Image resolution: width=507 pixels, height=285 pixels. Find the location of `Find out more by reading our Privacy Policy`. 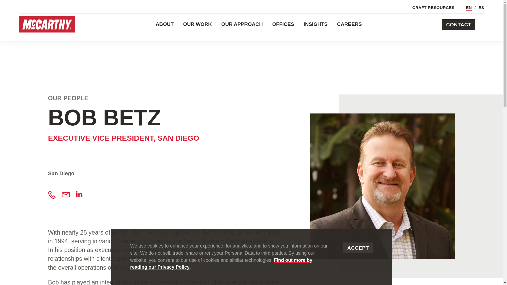

Find out more by reading our Privacy Policy is located at coordinates (221, 264).